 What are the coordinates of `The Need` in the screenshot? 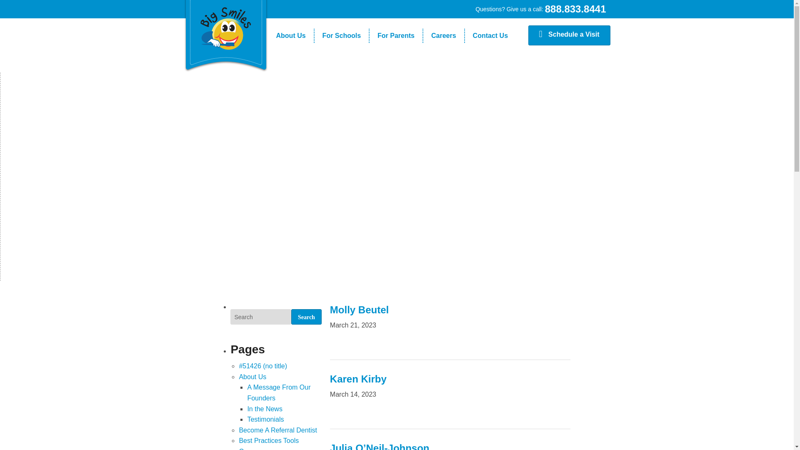 It's located at (342, 50).